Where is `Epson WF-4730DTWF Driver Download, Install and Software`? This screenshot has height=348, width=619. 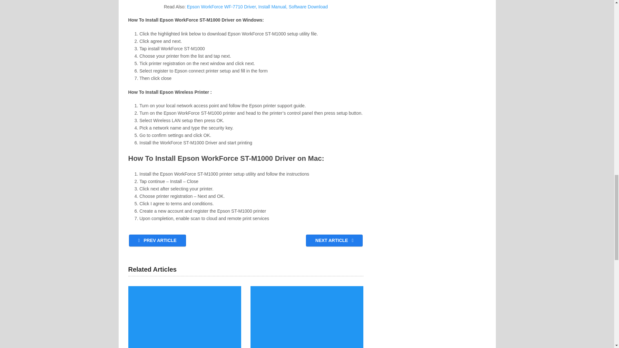
Epson WF-4730DTWF Driver Download, Install and Software is located at coordinates (307, 317).